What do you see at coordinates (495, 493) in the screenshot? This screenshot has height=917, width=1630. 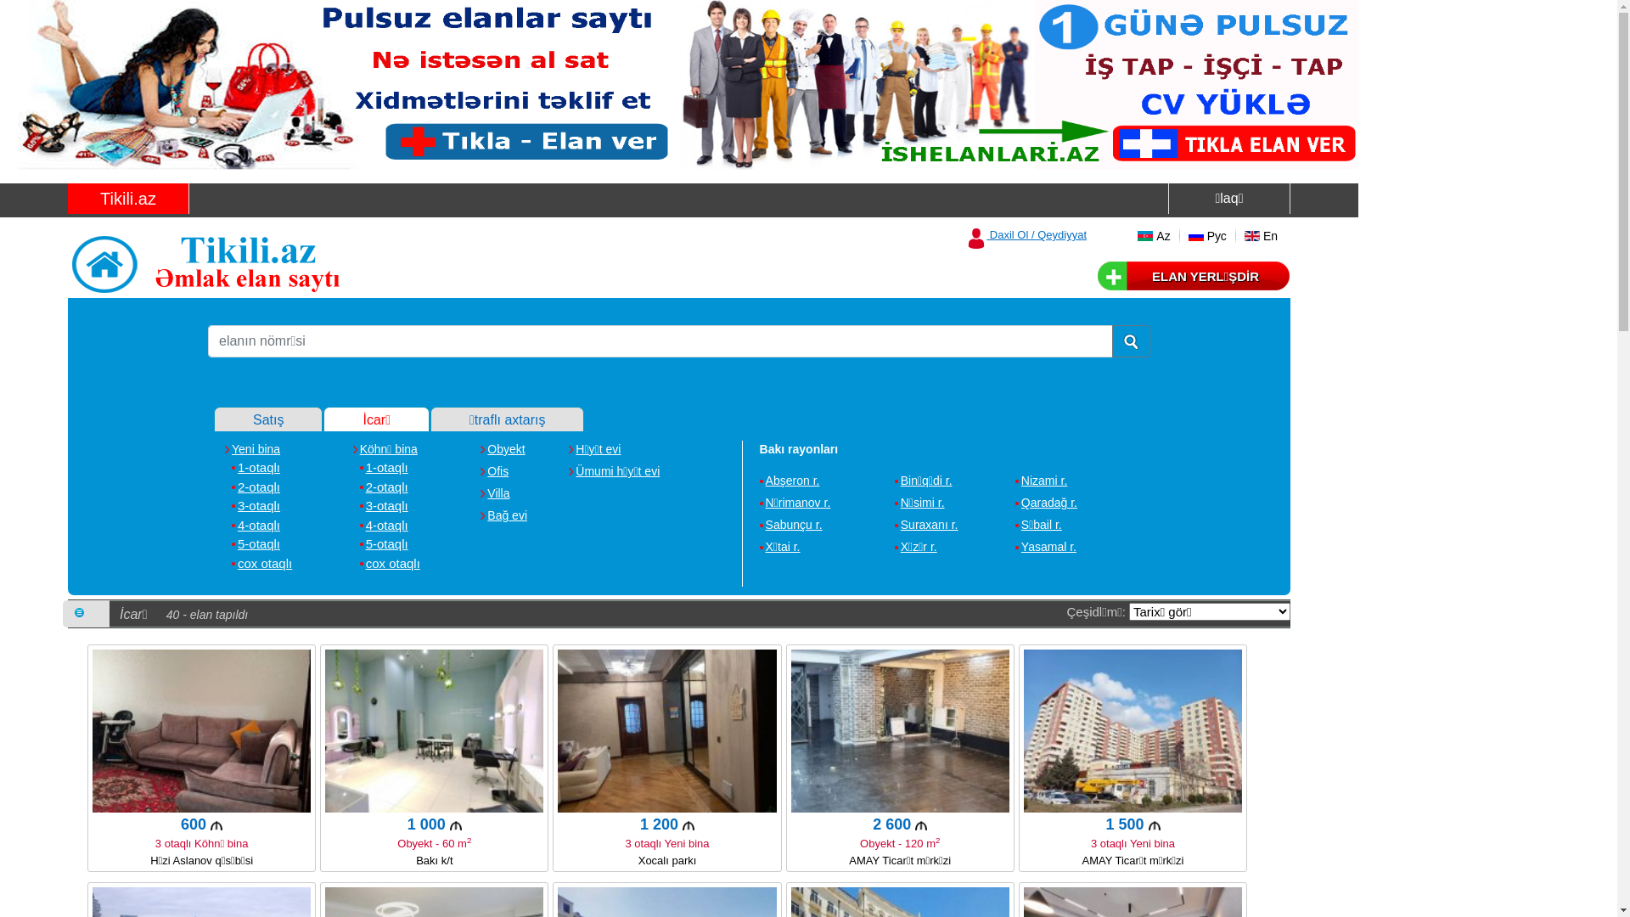 I see `Villa` at bounding box center [495, 493].